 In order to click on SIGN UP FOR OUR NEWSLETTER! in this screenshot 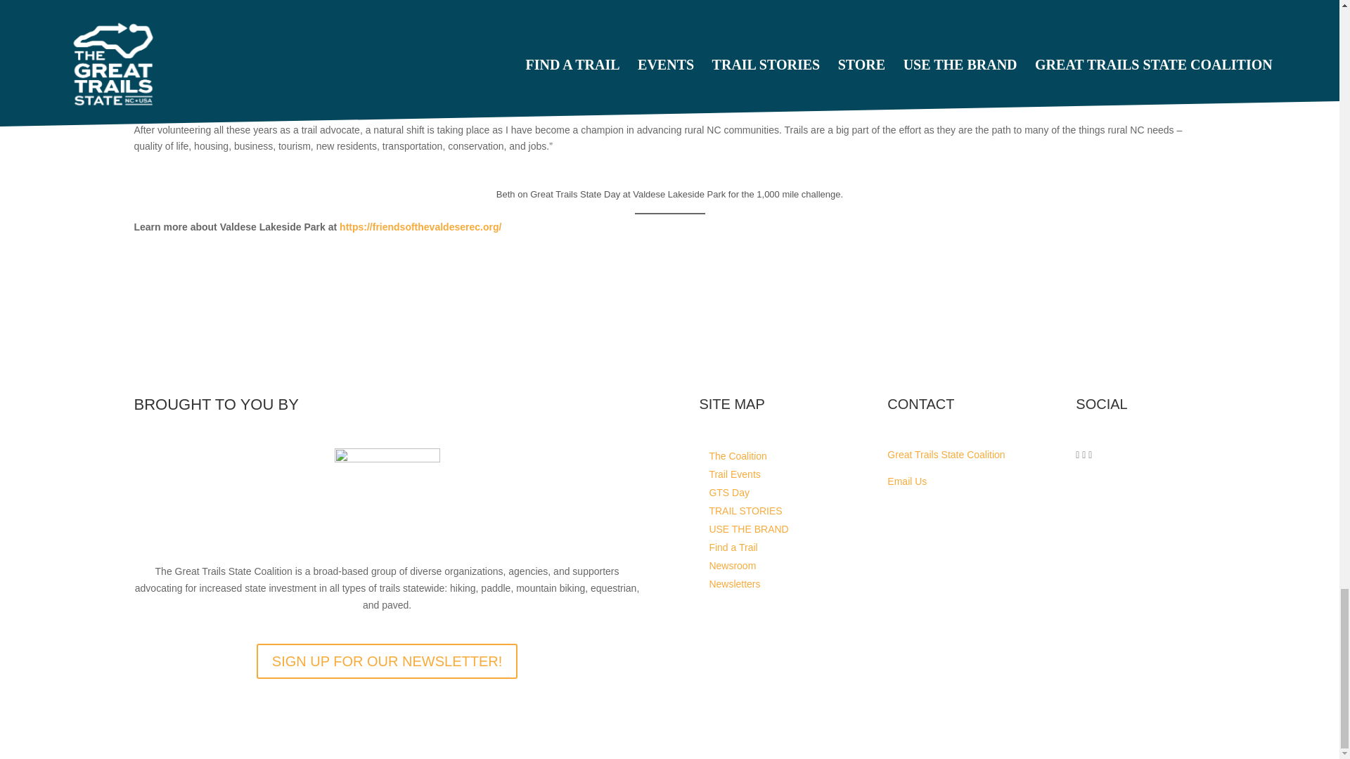, I will do `click(387, 661)`.